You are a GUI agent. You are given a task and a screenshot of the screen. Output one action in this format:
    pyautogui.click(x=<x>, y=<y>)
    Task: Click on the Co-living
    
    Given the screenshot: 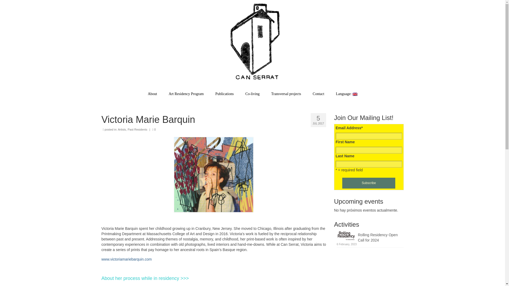 What is the action you would take?
    pyautogui.click(x=252, y=94)
    